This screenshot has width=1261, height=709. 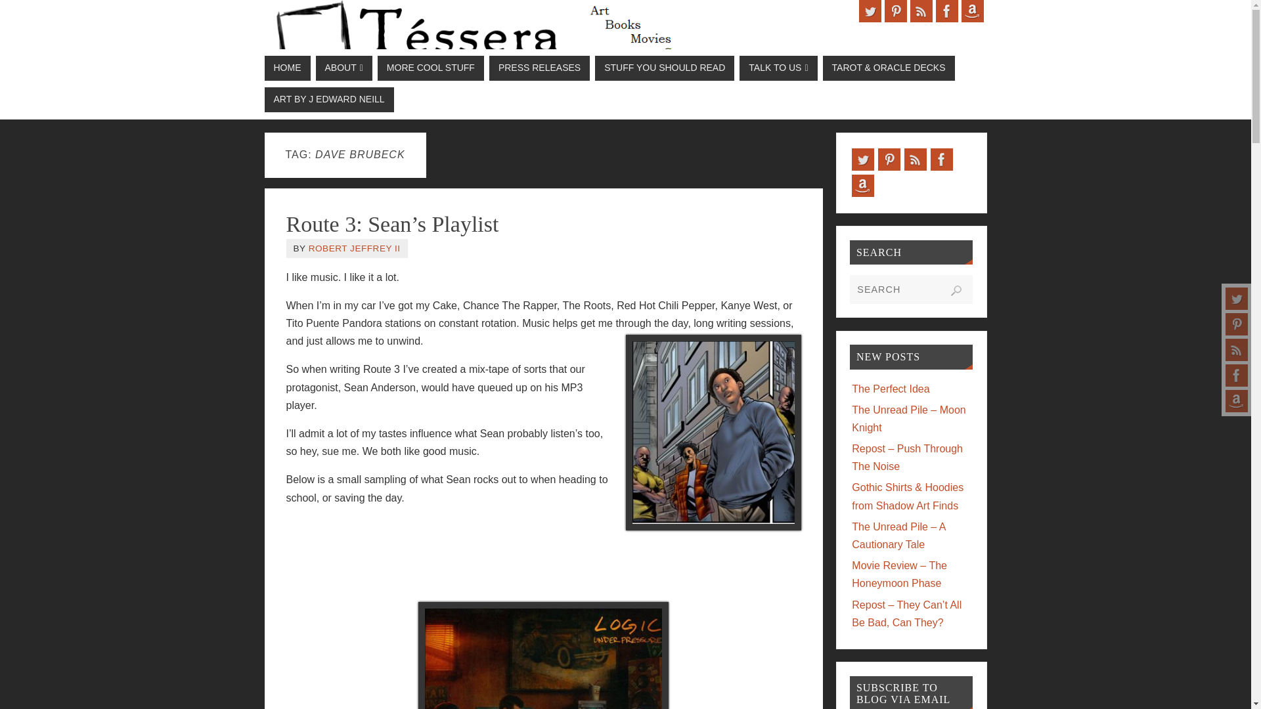 What do you see at coordinates (343, 68) in the screenshot?
I see `ABOUT` at bounding box center [343, 68].